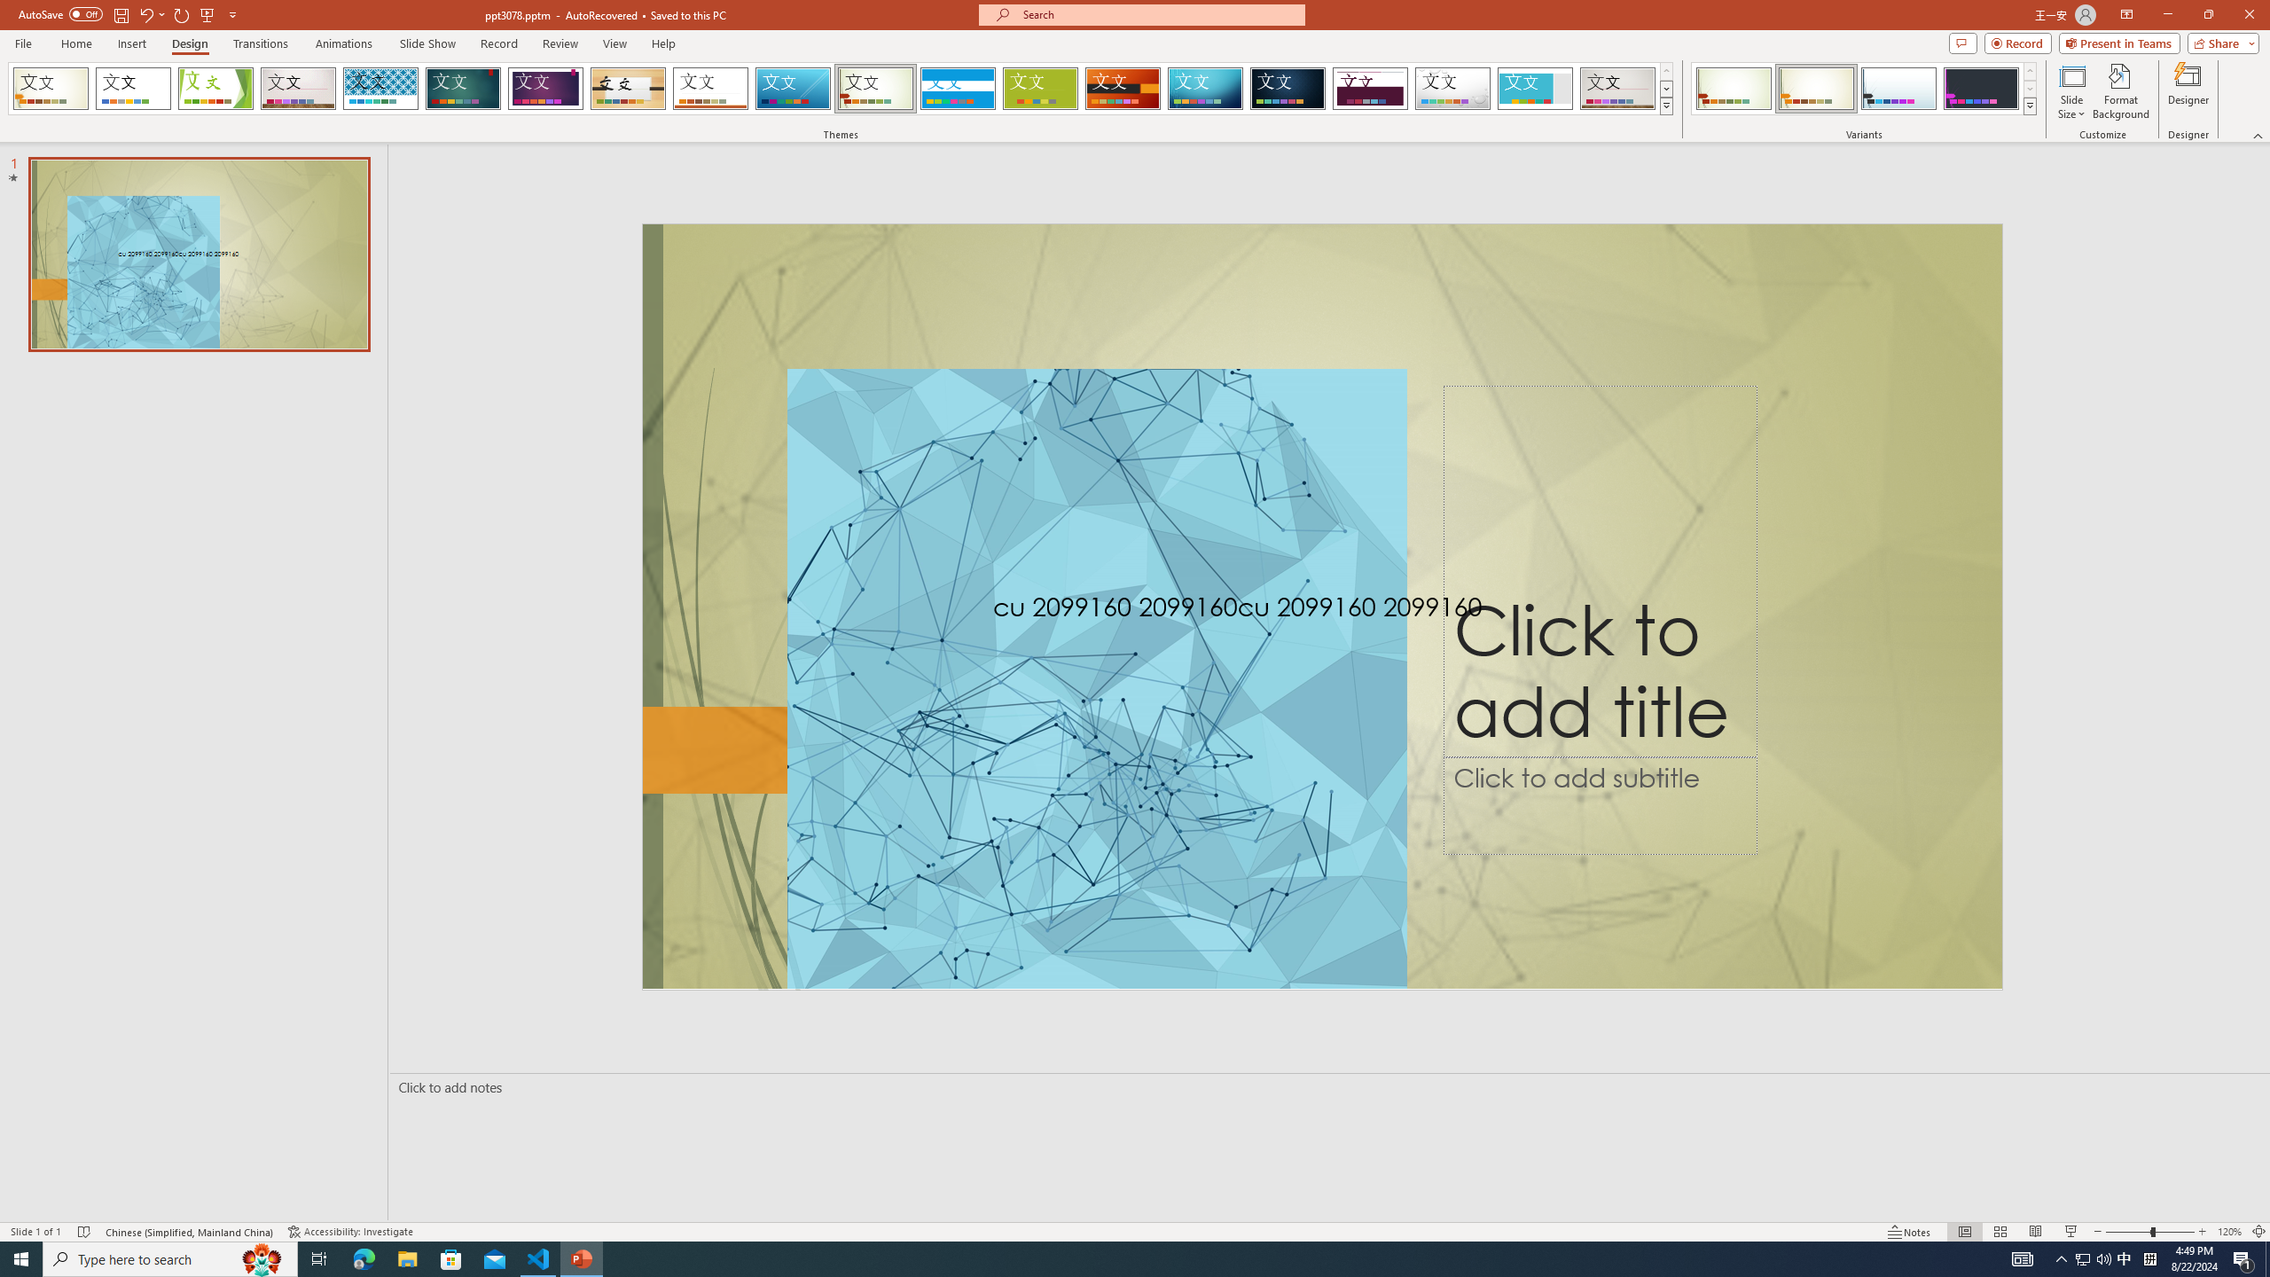 This screenshot has height=1277, width=2270. Describe the element at coordinates (841, 89) in the screenshot. I see `AutomationID: SlideThemesGallery` at that location.